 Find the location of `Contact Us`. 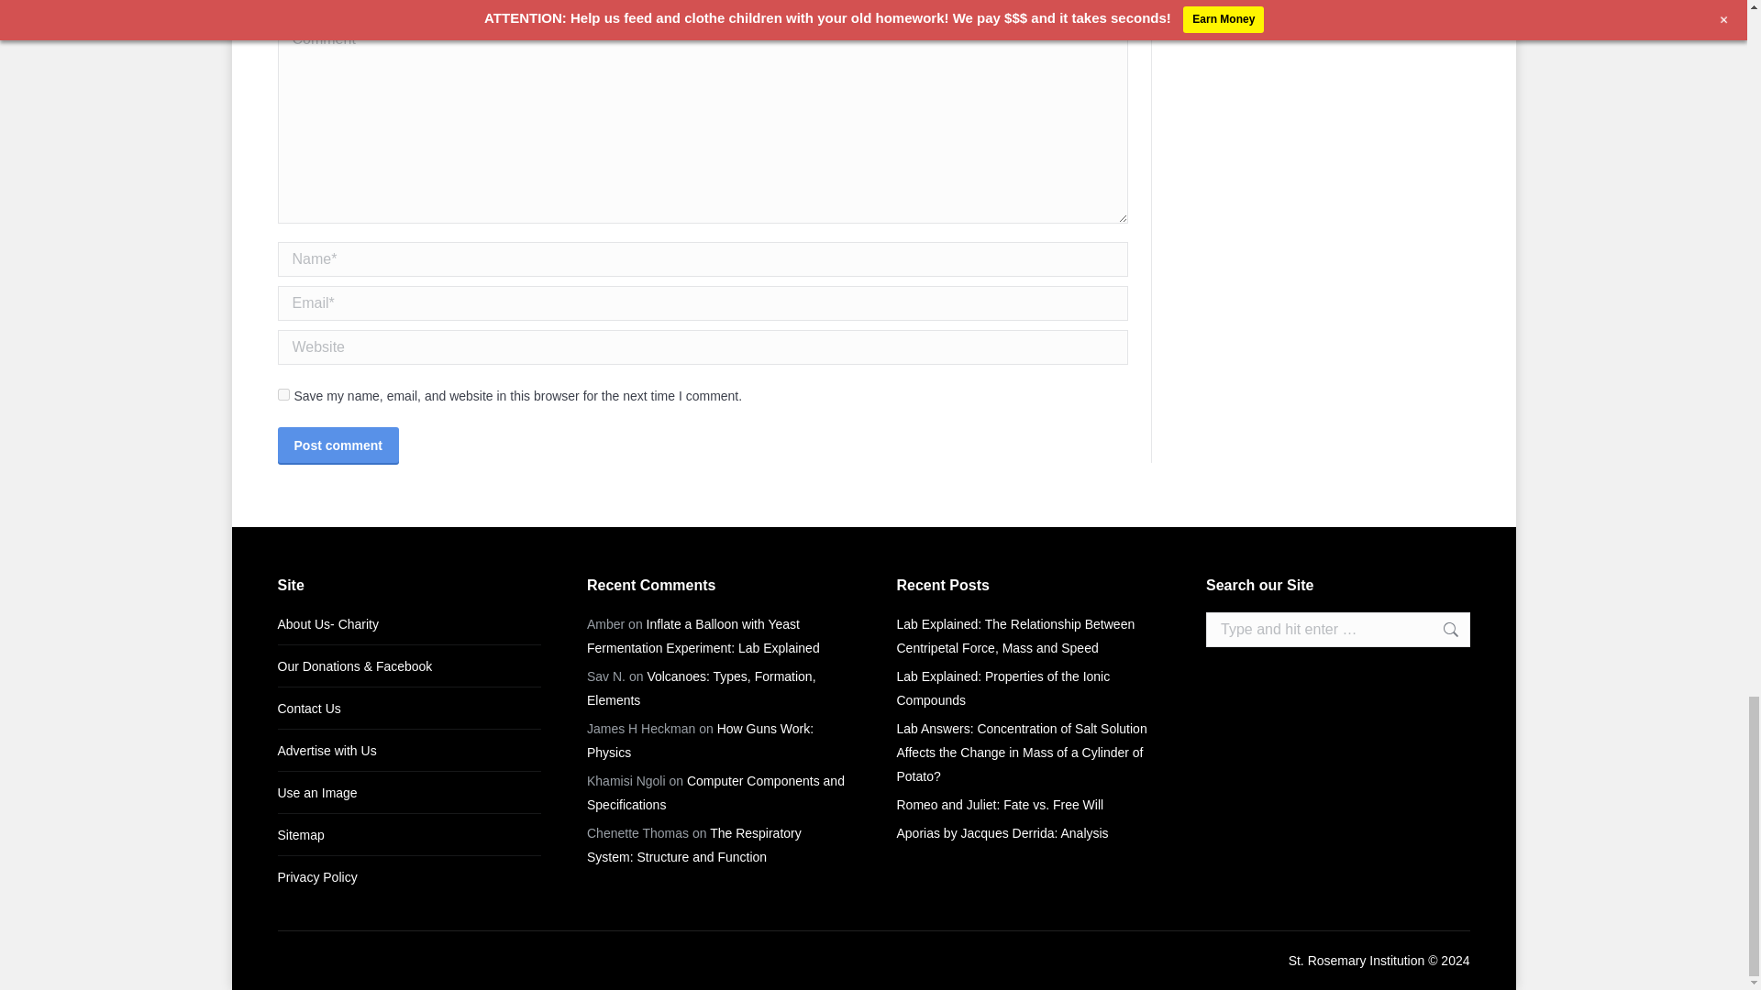

Contact Us is located at coordinates (308, 709).